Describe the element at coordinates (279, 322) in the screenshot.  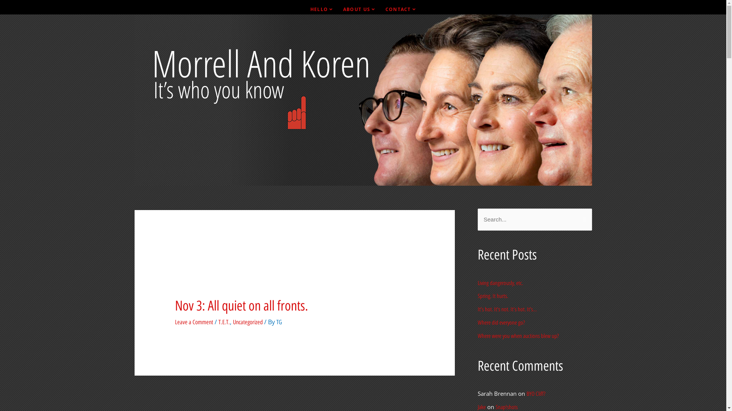
I see `TG` at that location.